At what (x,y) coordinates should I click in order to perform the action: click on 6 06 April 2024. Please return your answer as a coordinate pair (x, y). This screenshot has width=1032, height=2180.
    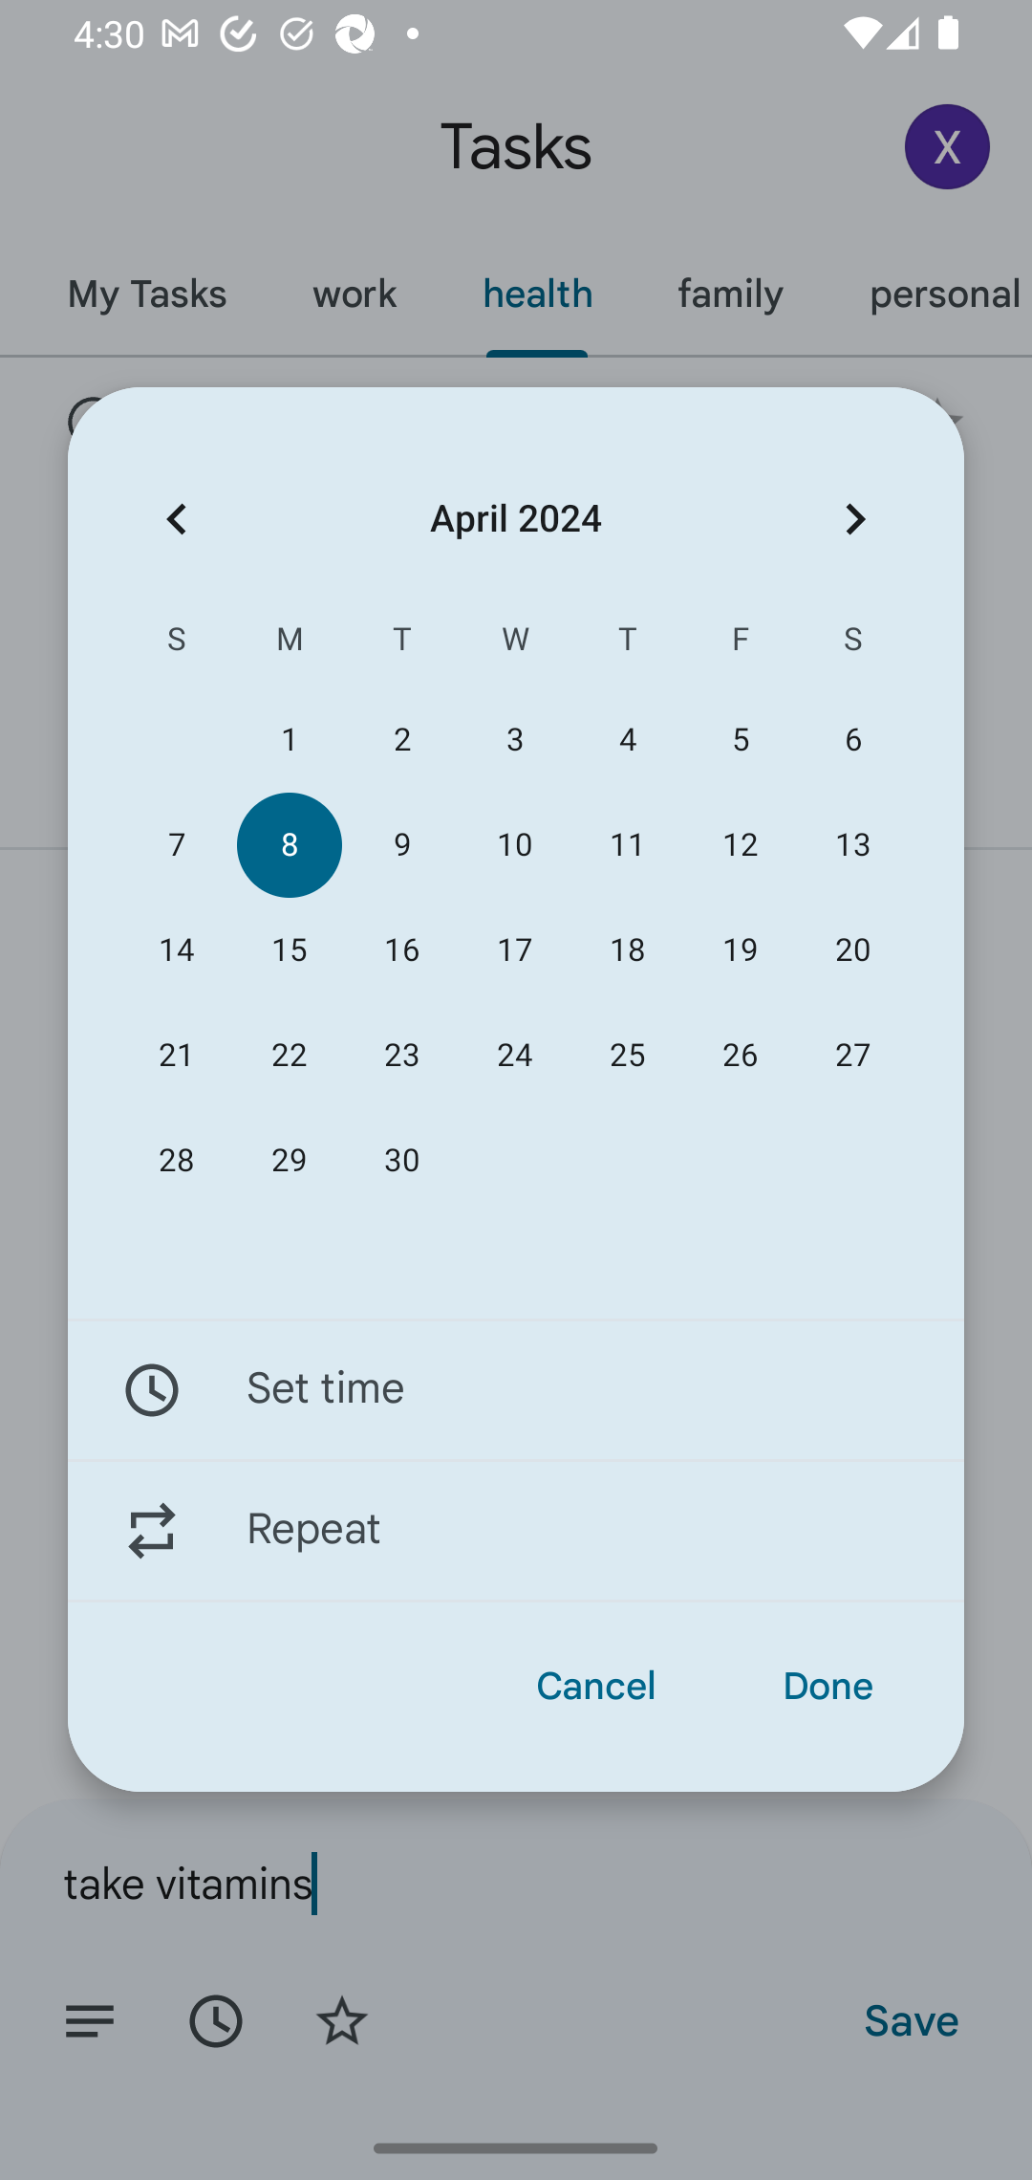
    Looking at the image, I should click on (852, 740).